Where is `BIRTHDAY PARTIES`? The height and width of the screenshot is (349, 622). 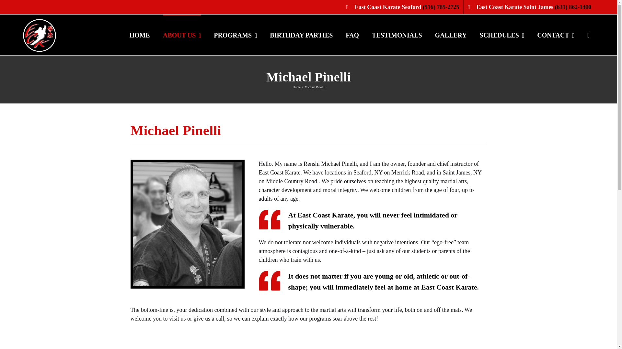 BIRTHDAY PARTIES is located at coordinates (301, 35).